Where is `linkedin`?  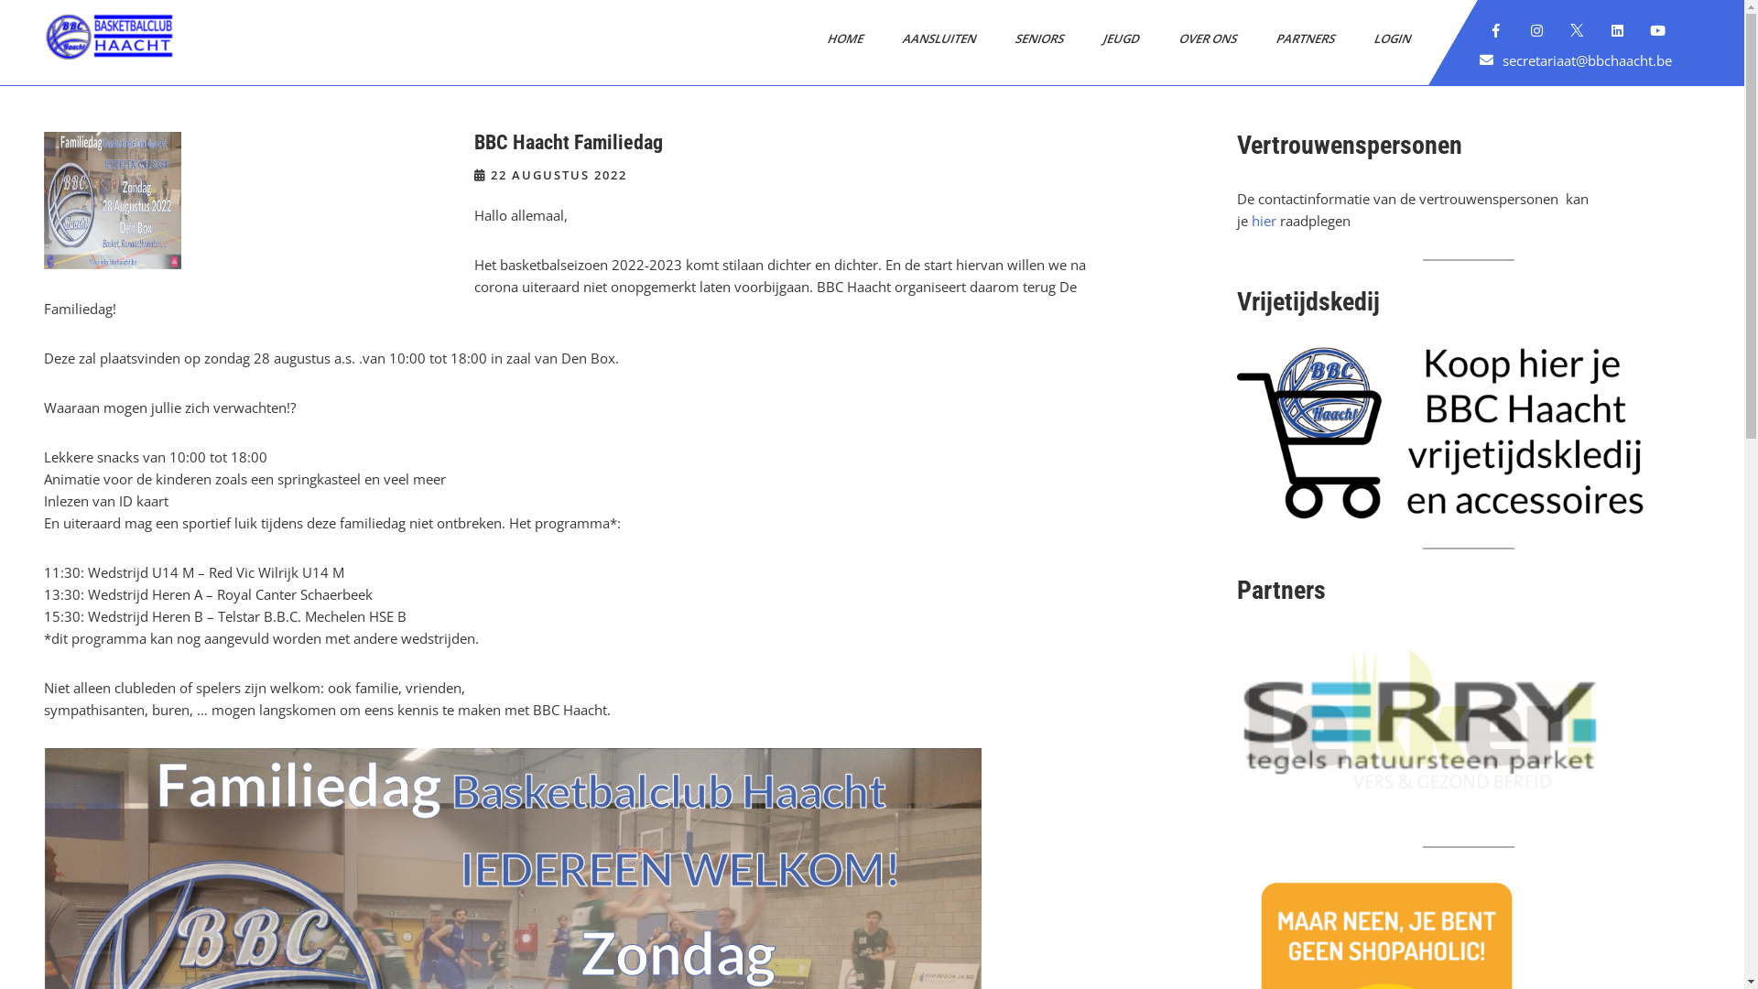 linkedin is located at coordinates (1618, 31).